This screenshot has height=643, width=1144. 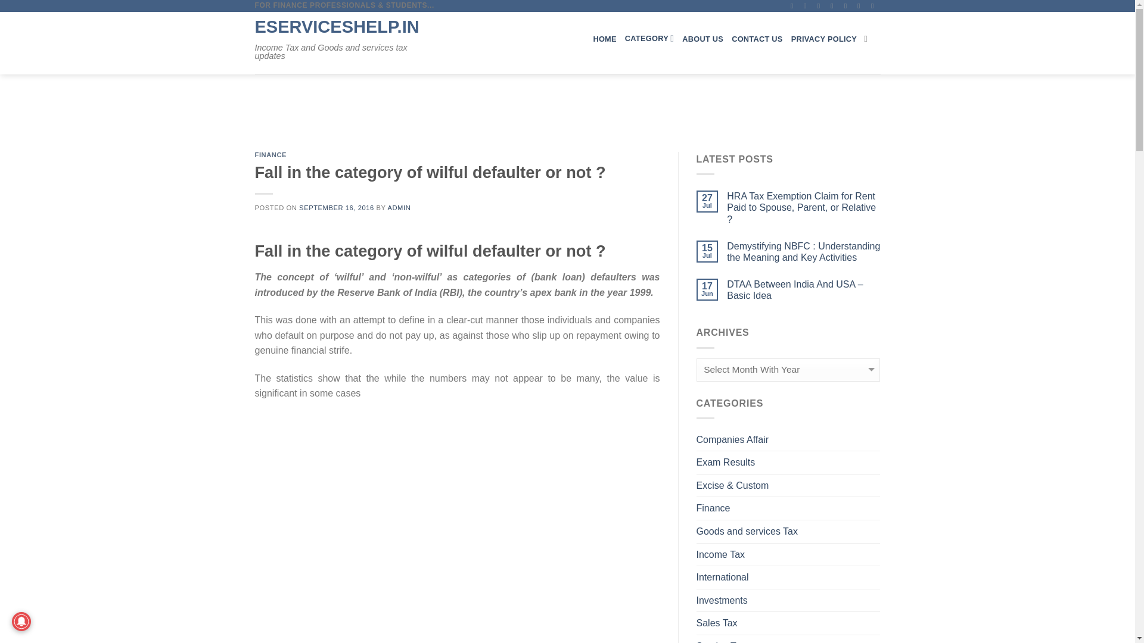 I want to click on ABOUT US, so click(x=702, y=38).